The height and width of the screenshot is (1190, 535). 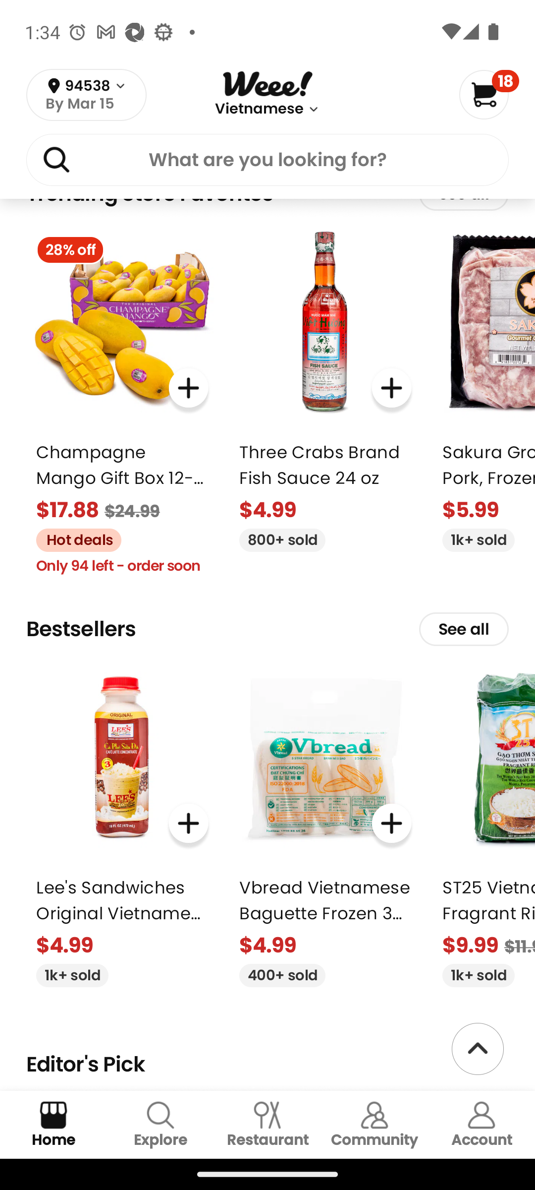 I want to click on 18, so click(x=488, y=94).